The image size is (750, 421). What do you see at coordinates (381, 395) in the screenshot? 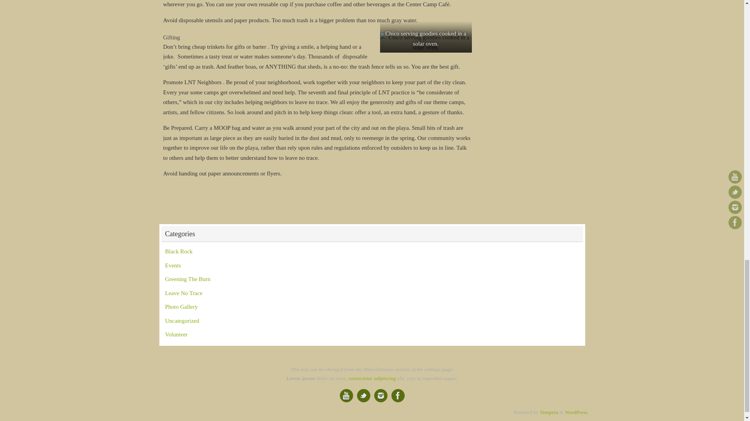
I see `Instagram: Earth Guardians` at bounding box center [381, 395].